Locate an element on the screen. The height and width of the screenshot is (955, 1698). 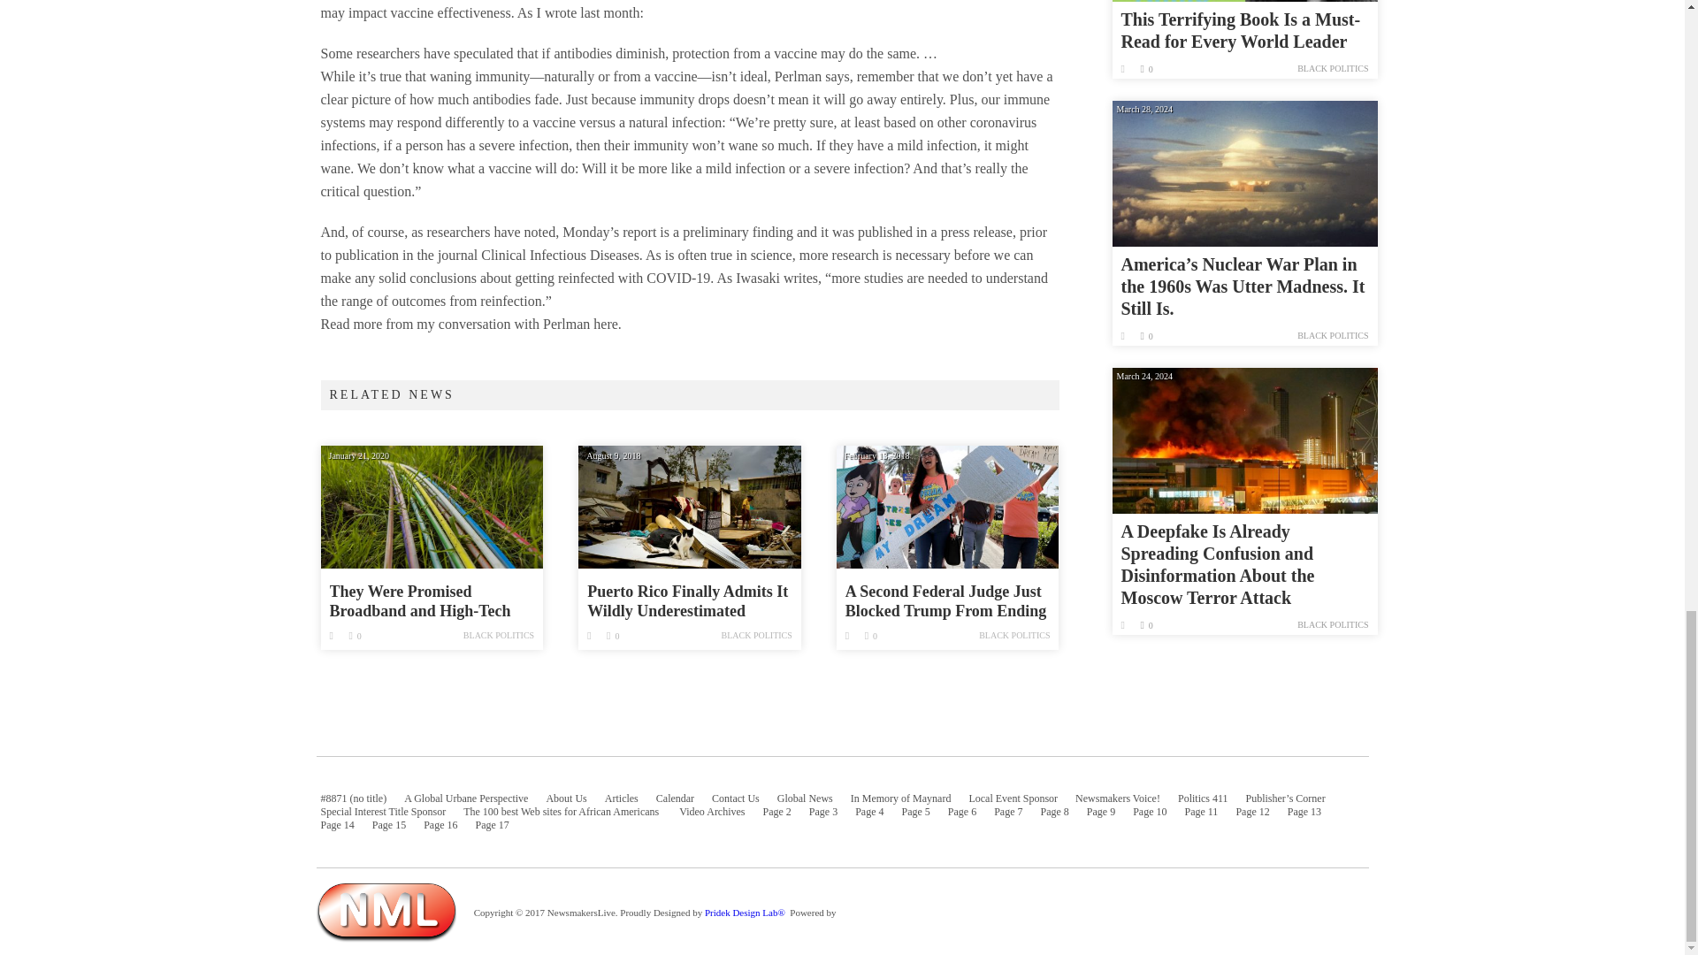
A Second Federal Judge Just Blocked Trump From Ending DACA is located at coordinates (948, 506).